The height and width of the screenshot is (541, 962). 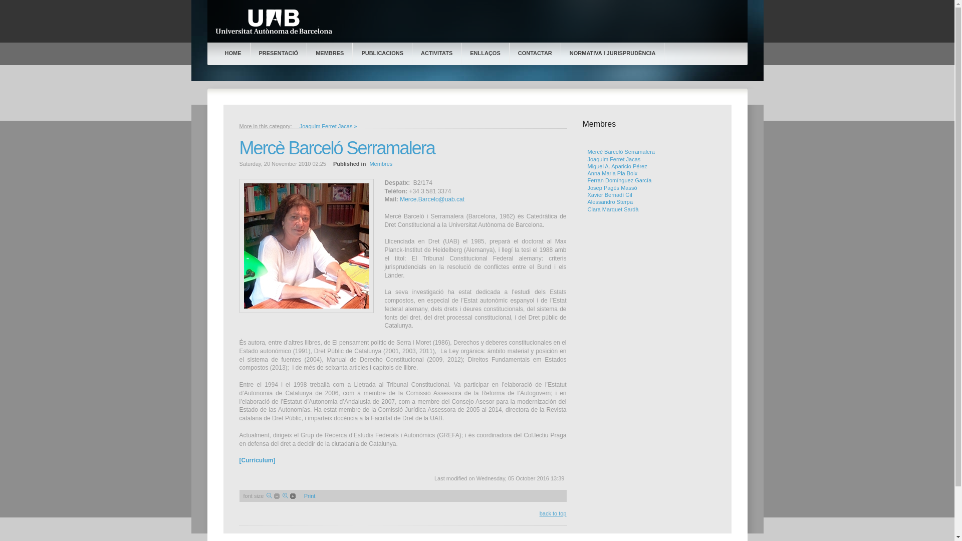 What do you see at coordinates (278, 22) in the screenshot?
I see `Logo` at bounding box center [278, 22].